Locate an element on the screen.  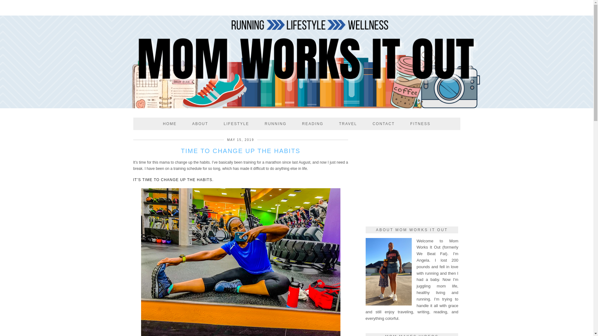
RUNNING is located at coordinates (275, 124).